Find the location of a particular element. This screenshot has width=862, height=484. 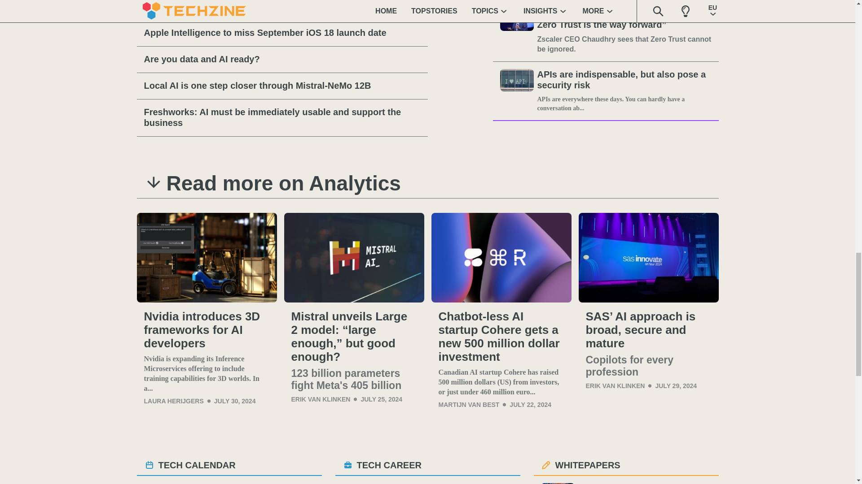

APIs are indispensable, but also pose a security risk is located at coordinates (624, 80).